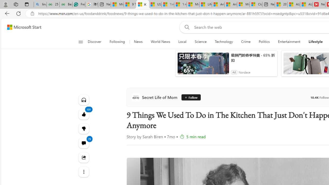  I want to click on 131 Like, so click(83, 114).